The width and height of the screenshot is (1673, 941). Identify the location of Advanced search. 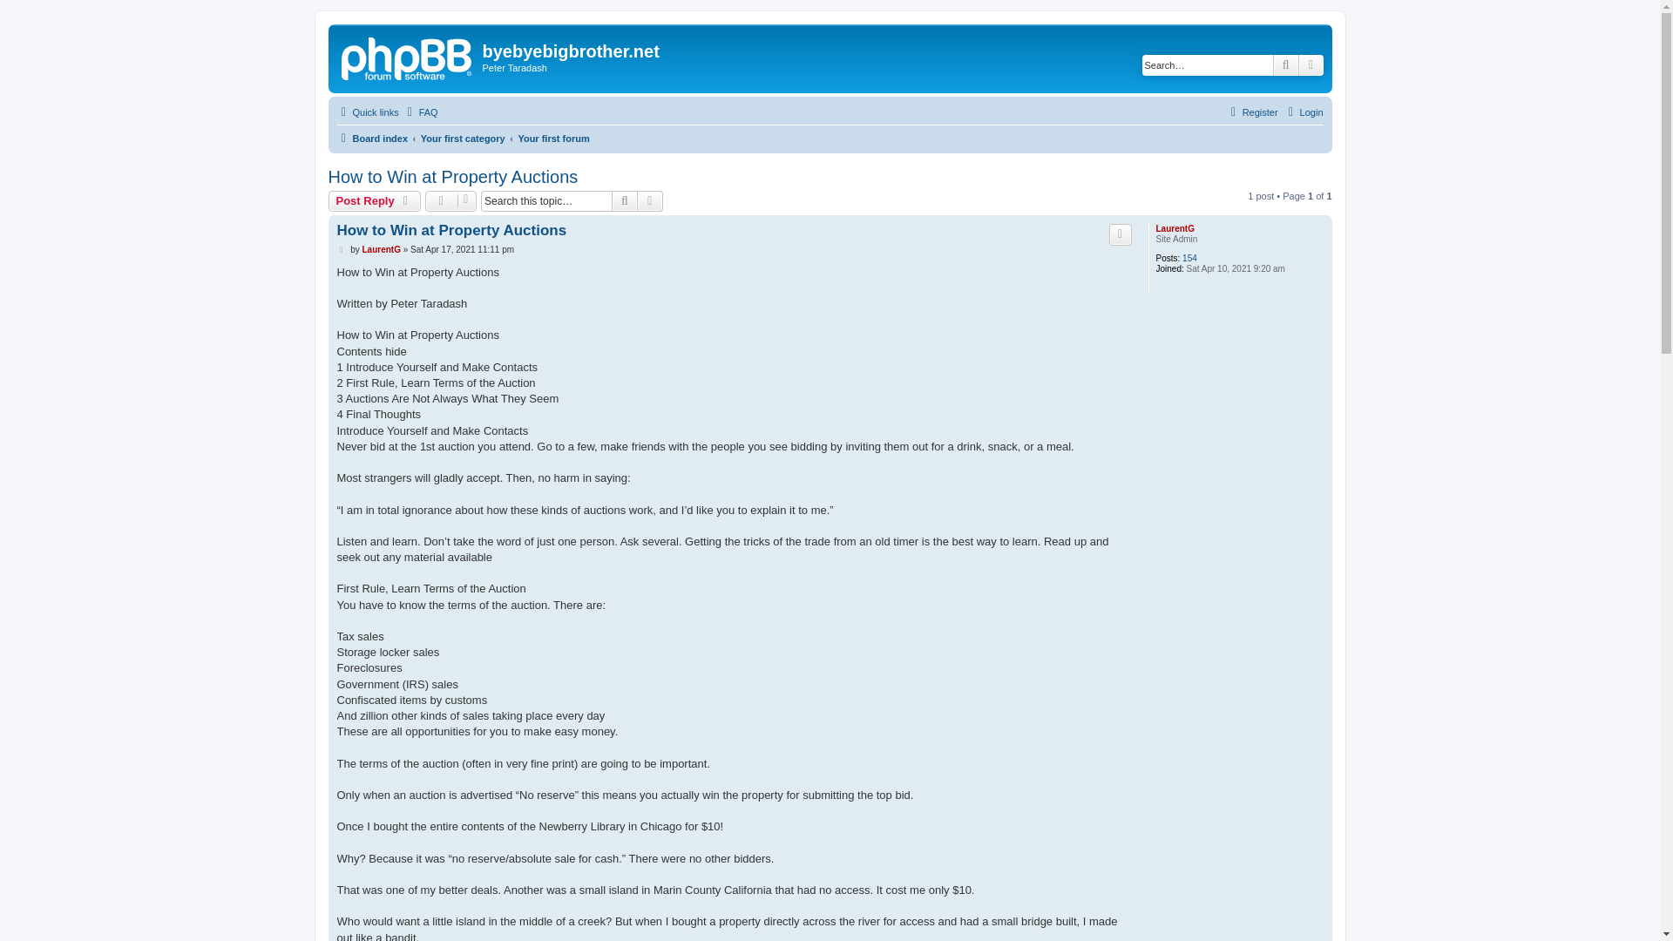
(1311, 64).